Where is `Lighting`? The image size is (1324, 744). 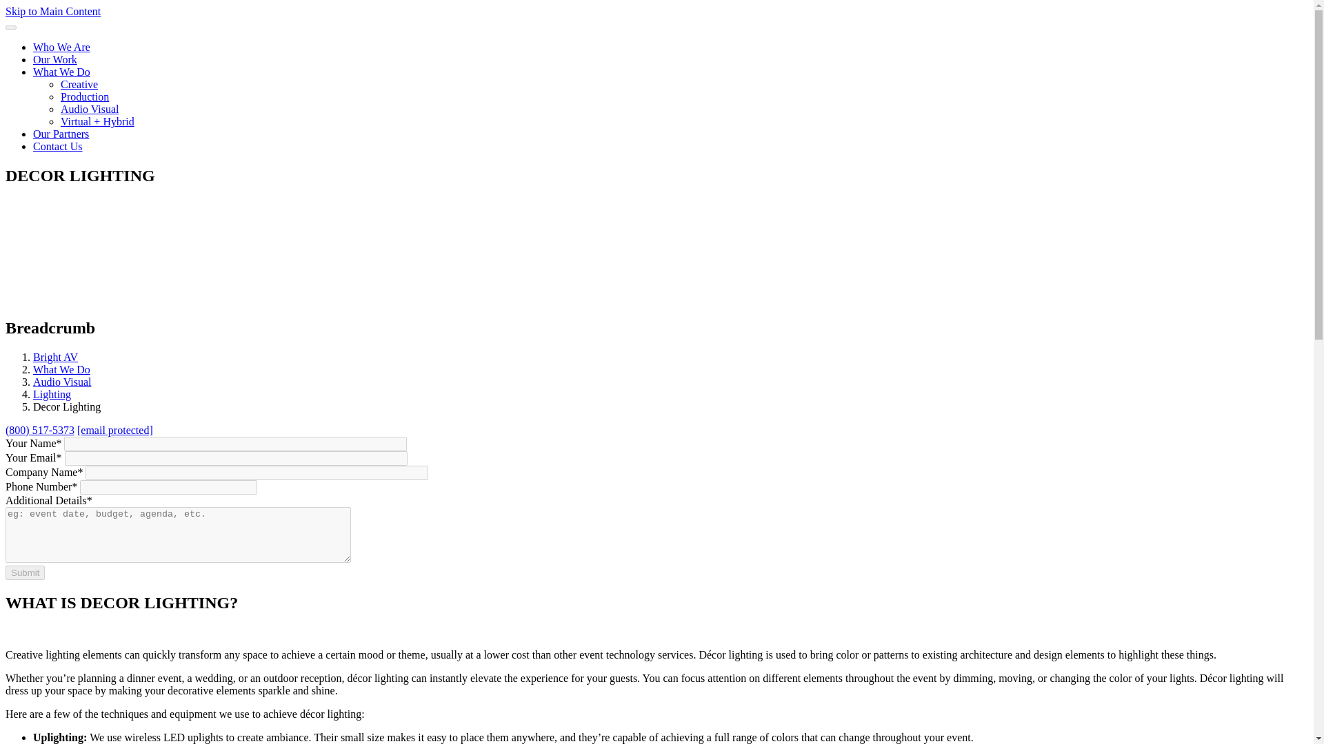 Lighting is located at coordinates (52, 394).